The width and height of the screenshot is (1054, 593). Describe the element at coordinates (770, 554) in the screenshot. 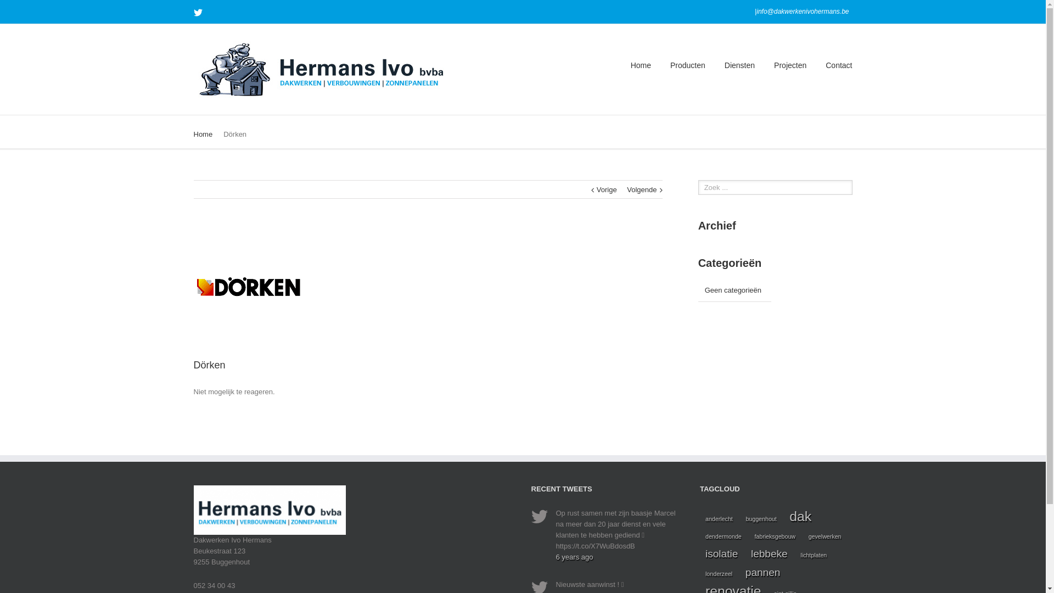

I see `lebbeke` at that location.